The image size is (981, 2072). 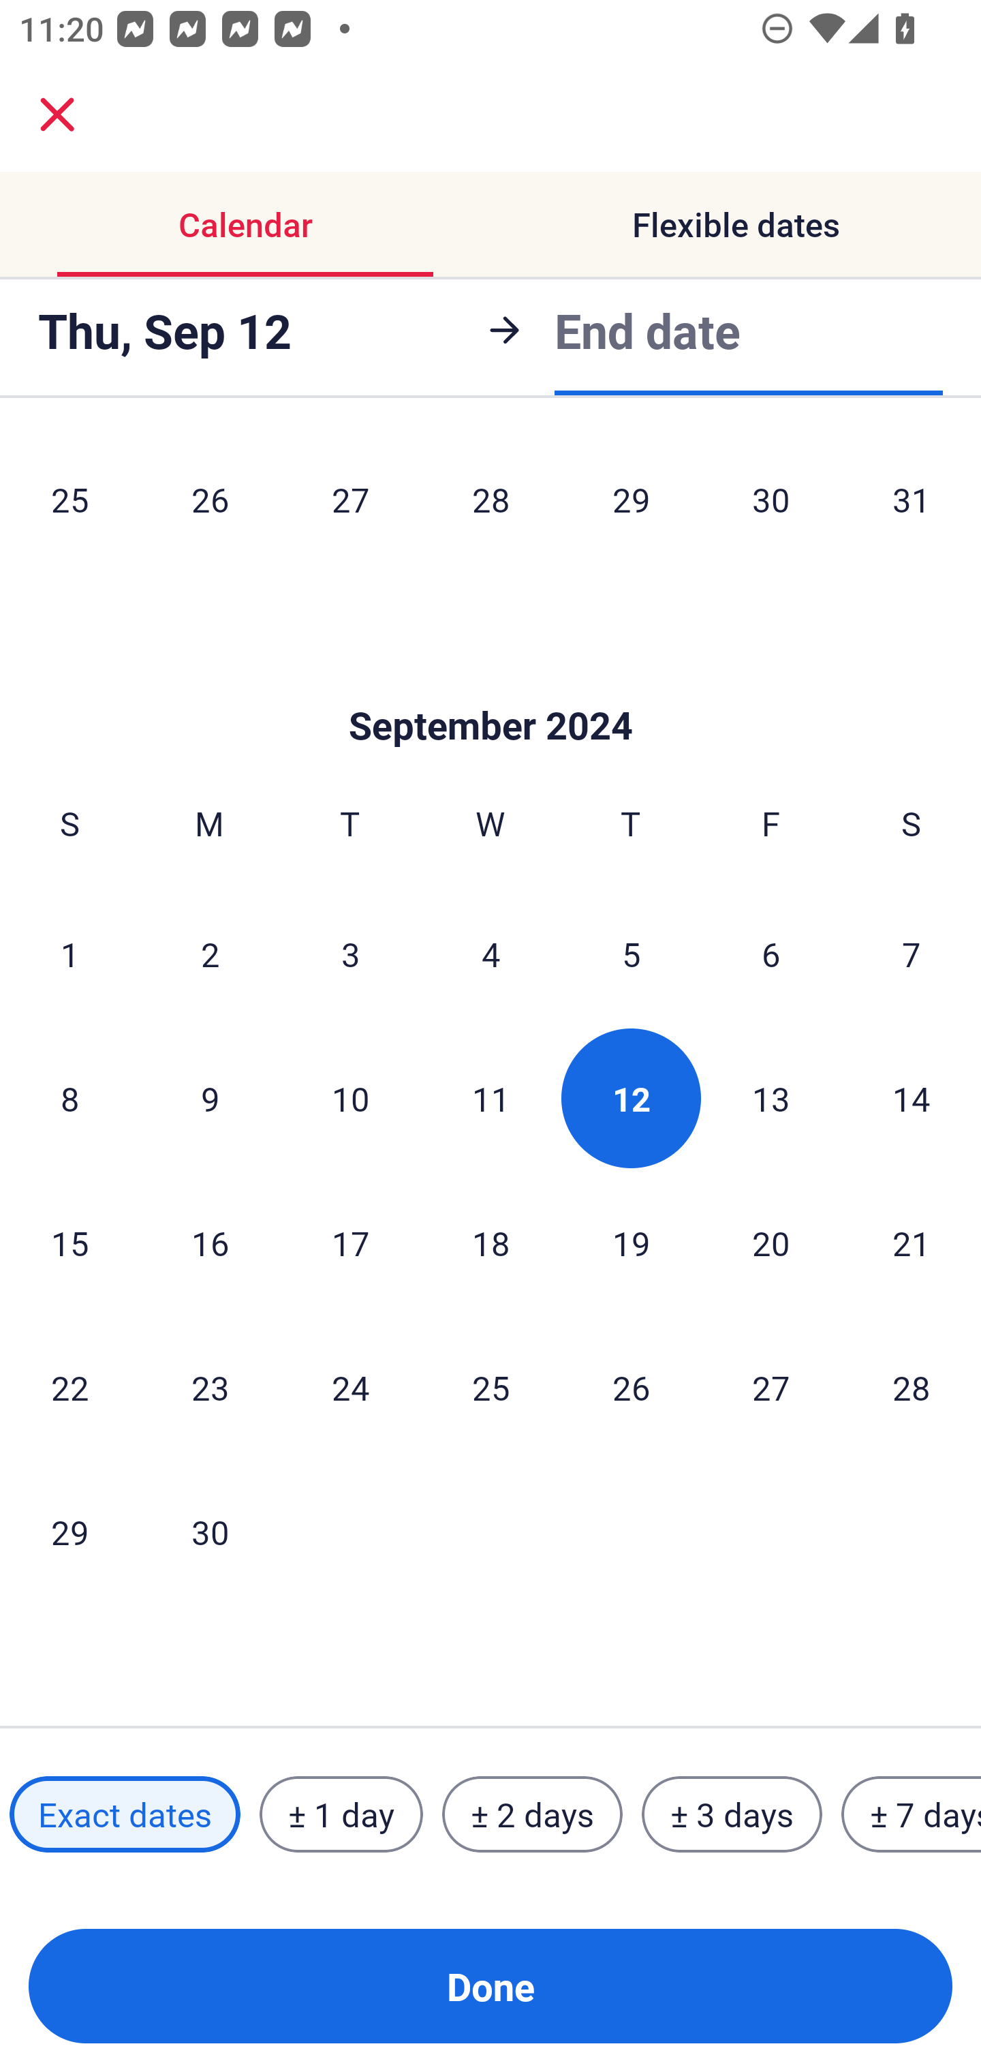 I want to click on Skip to Done, so click(x=490, y=684).